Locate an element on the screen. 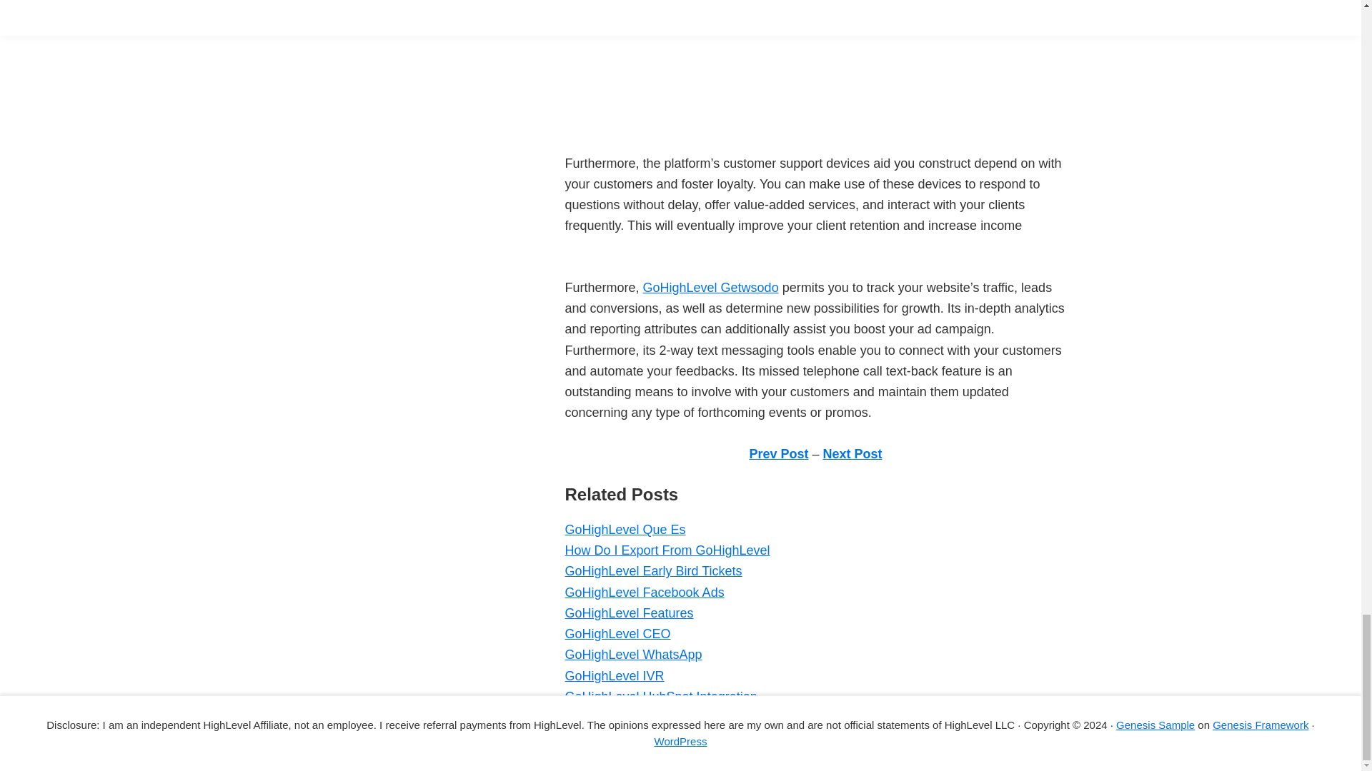  Prev Post is located at coordinates (778, 454).